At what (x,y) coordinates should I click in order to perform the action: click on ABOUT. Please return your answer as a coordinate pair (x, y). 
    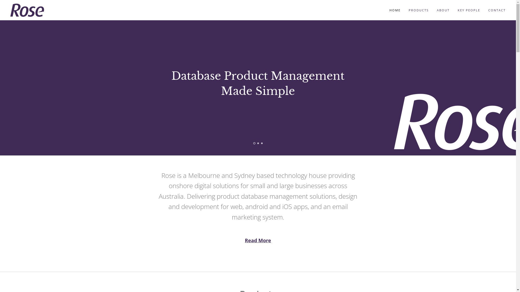
    Looking at the image, I should click on (443, 10).